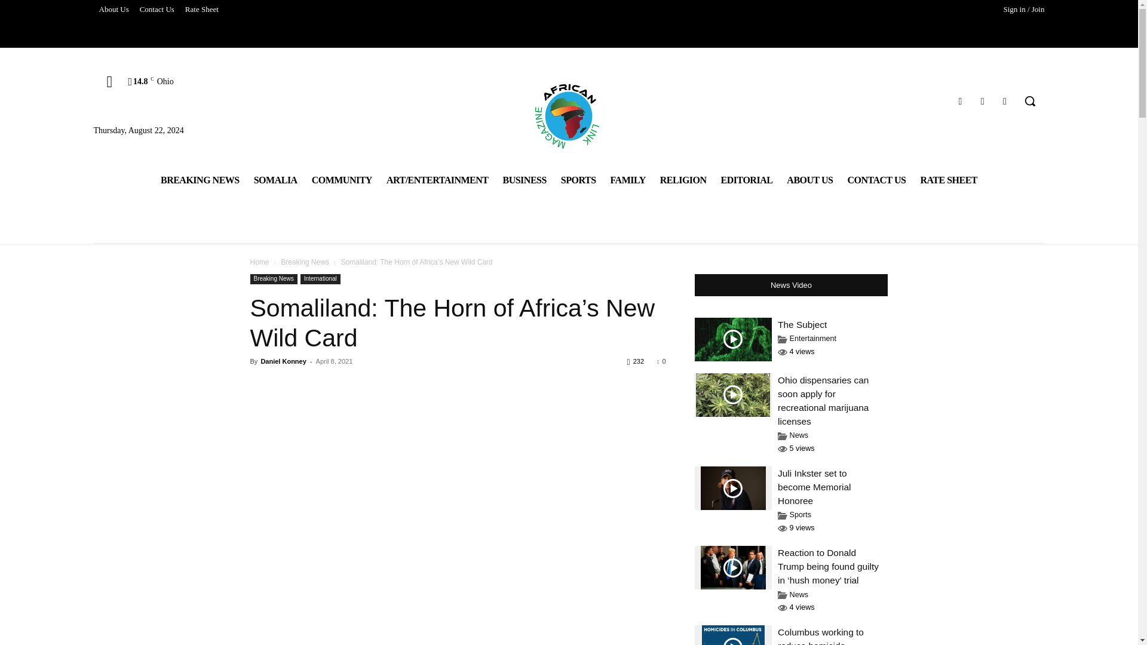  Describe the element at coordinates (569, 115) in the screenshot. I see `African Link Magazine` at that location.